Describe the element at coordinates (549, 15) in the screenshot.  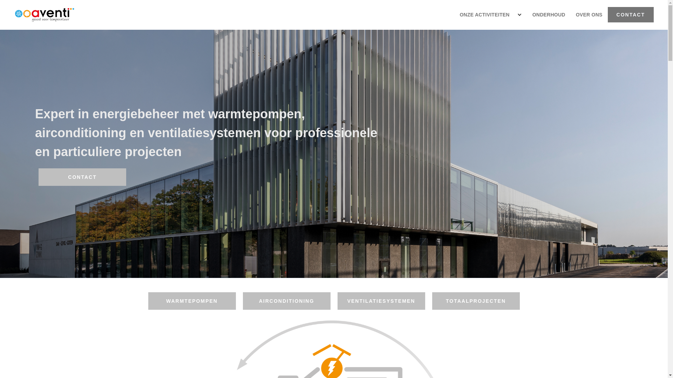
I see `ONDERHOUD` at that location.